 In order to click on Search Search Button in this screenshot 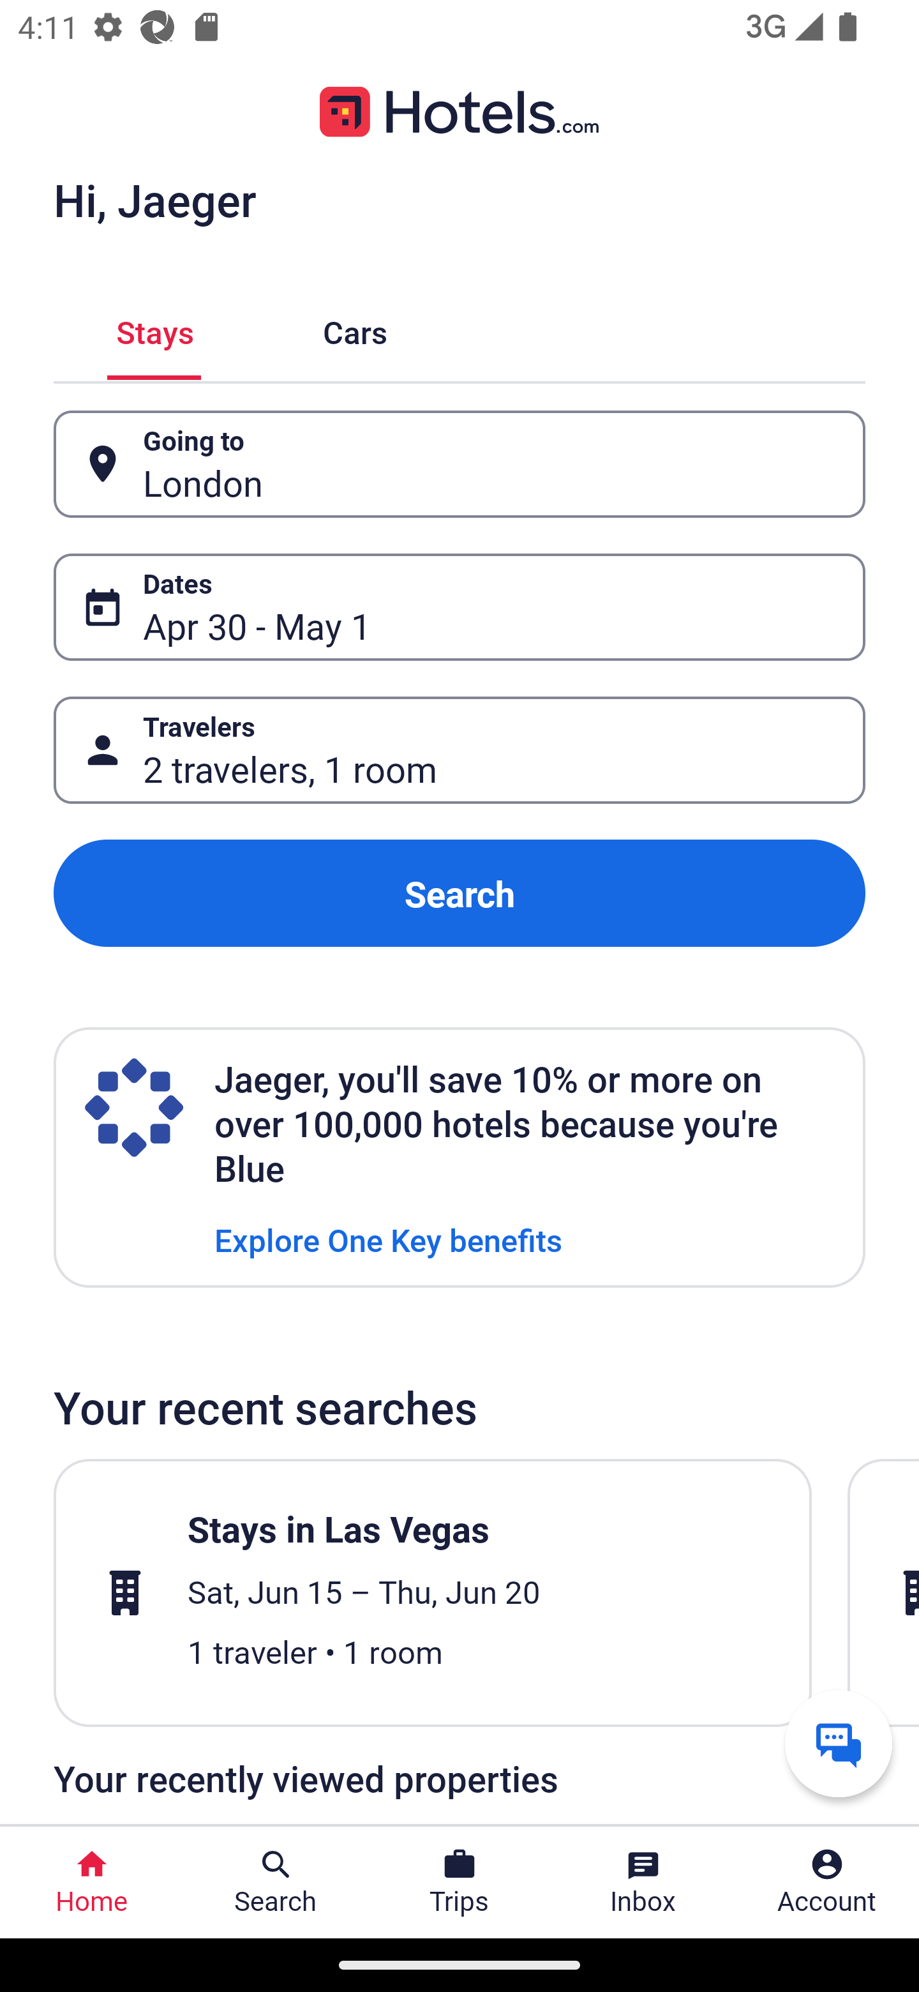, I will do `click(276, 1882)`.